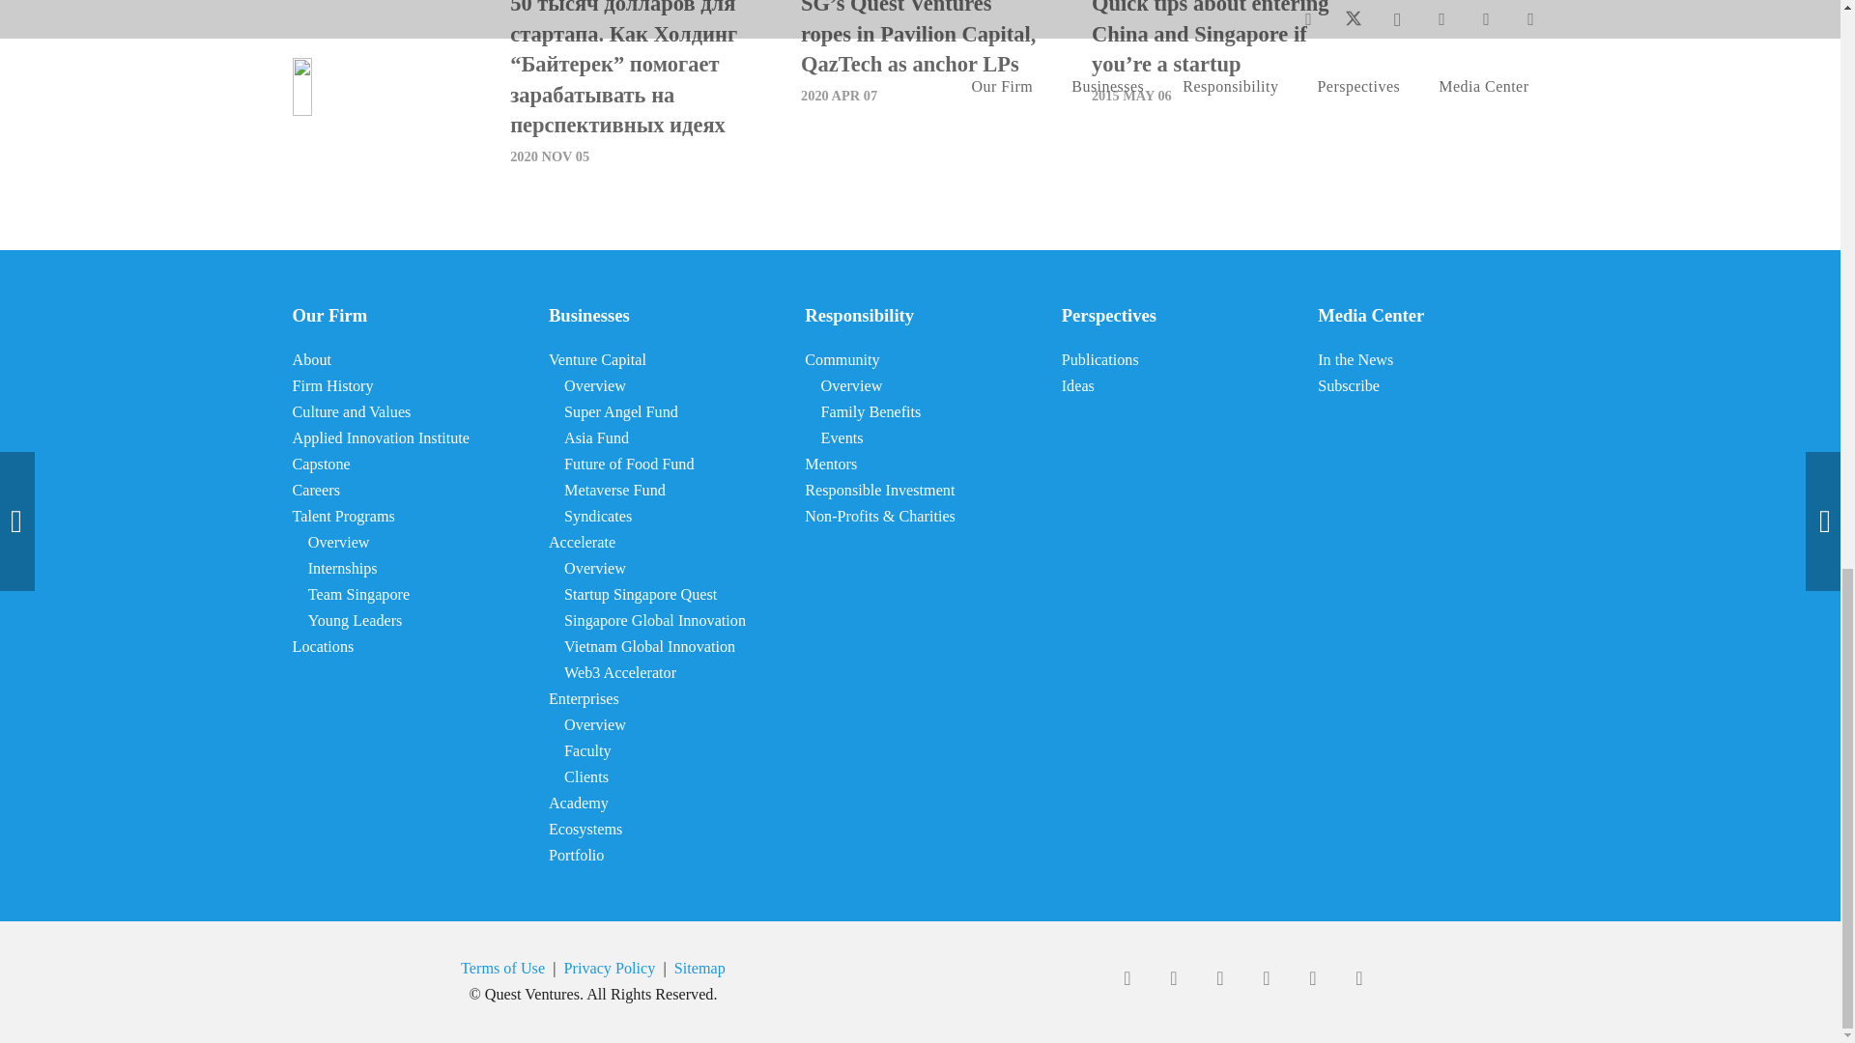  Describe the element at coordinates (1312, 977) in the screenshot. I see `Newsletter` at that location.